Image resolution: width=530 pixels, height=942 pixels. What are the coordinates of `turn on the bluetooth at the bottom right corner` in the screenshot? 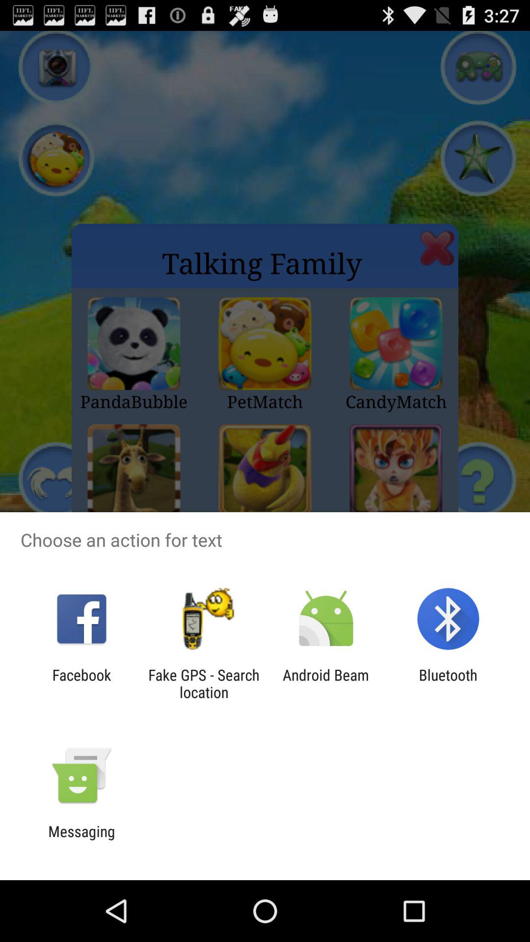 It's located at (448, 683).